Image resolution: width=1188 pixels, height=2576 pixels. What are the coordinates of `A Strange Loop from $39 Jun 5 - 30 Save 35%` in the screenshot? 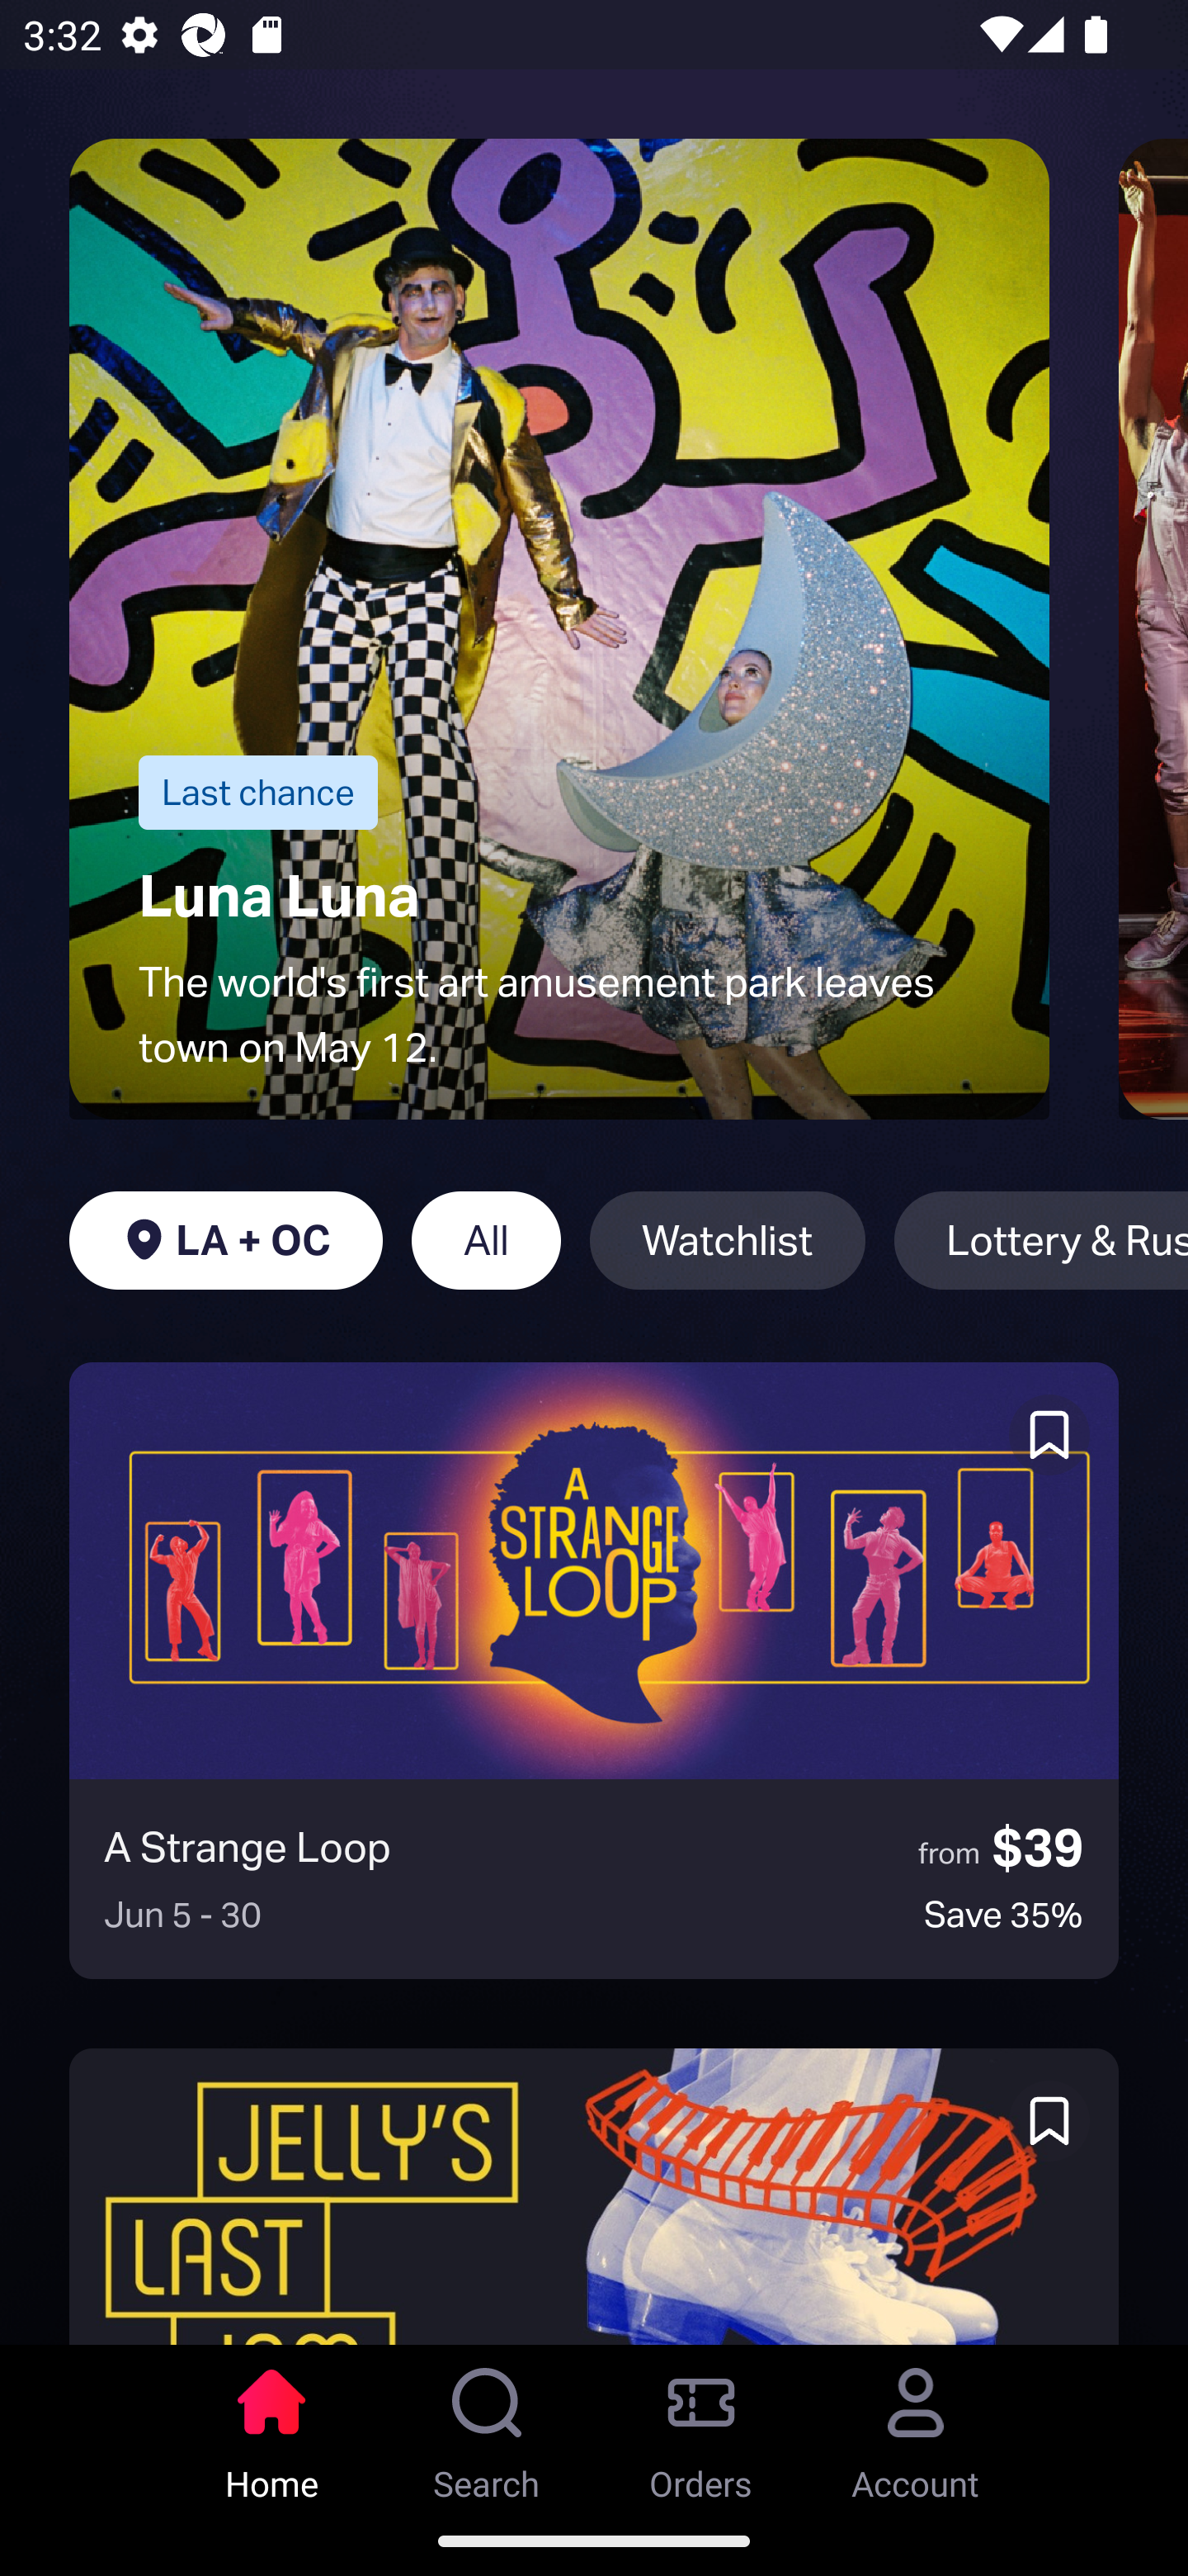 It's located at (594, 1670).